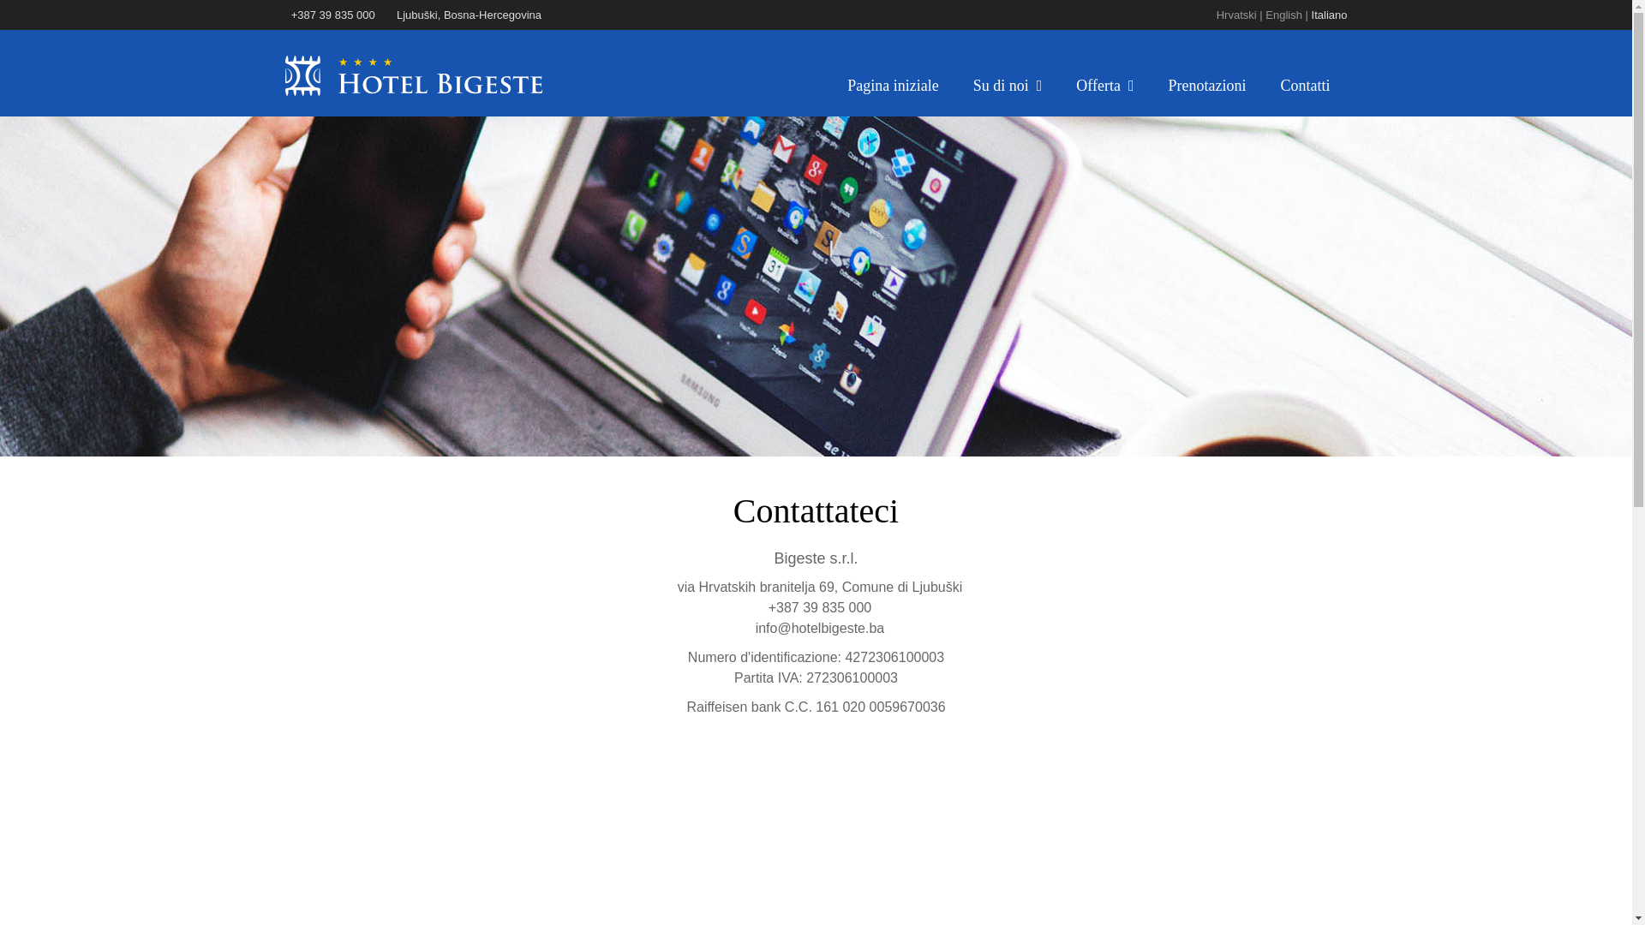 The image size is (1645, 925). I want to click on Contatti, so click(1305, 86).